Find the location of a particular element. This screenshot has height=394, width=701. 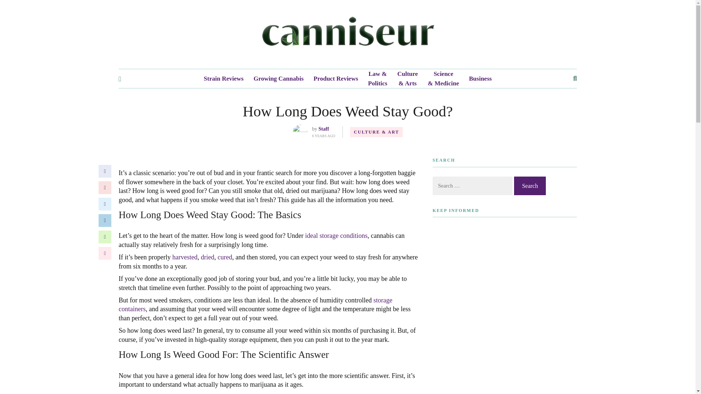

Search is located at coordinates (530, 185).